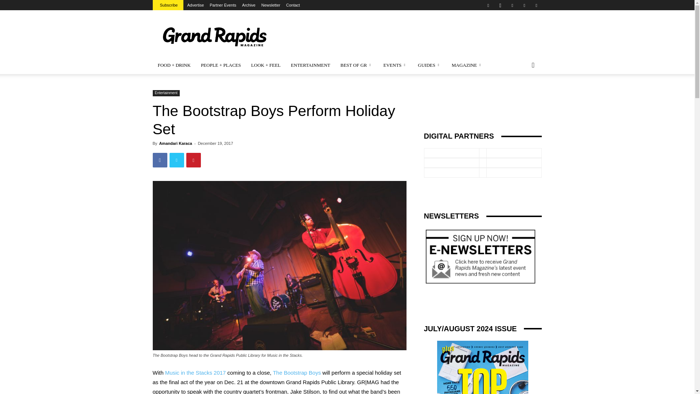 The height and width of the screenshot is (394, 700). What do you see at coordinates (524, 5) in the screenshot?
I see `Twitter` at bounding box center [524, 5].